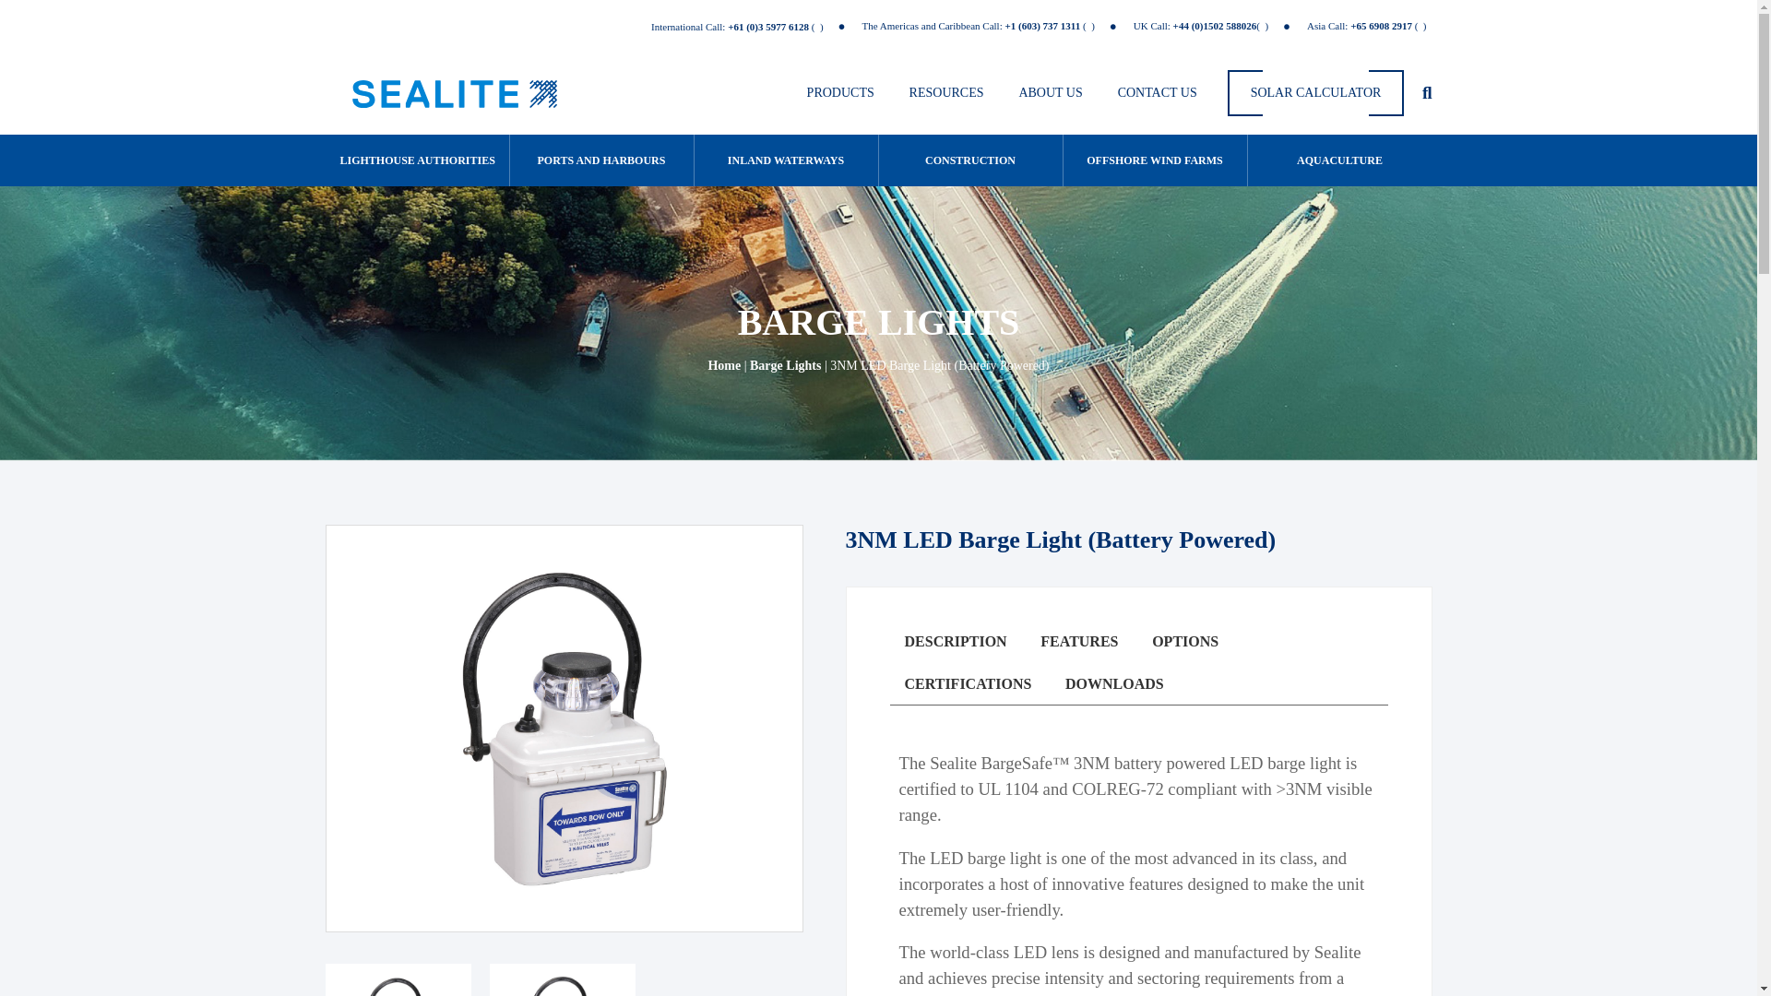 This screenshot has width=1771, height=996. Describe the element at coordinates (946, 92) in the screenshot. I see `RESOURCES` at that location.